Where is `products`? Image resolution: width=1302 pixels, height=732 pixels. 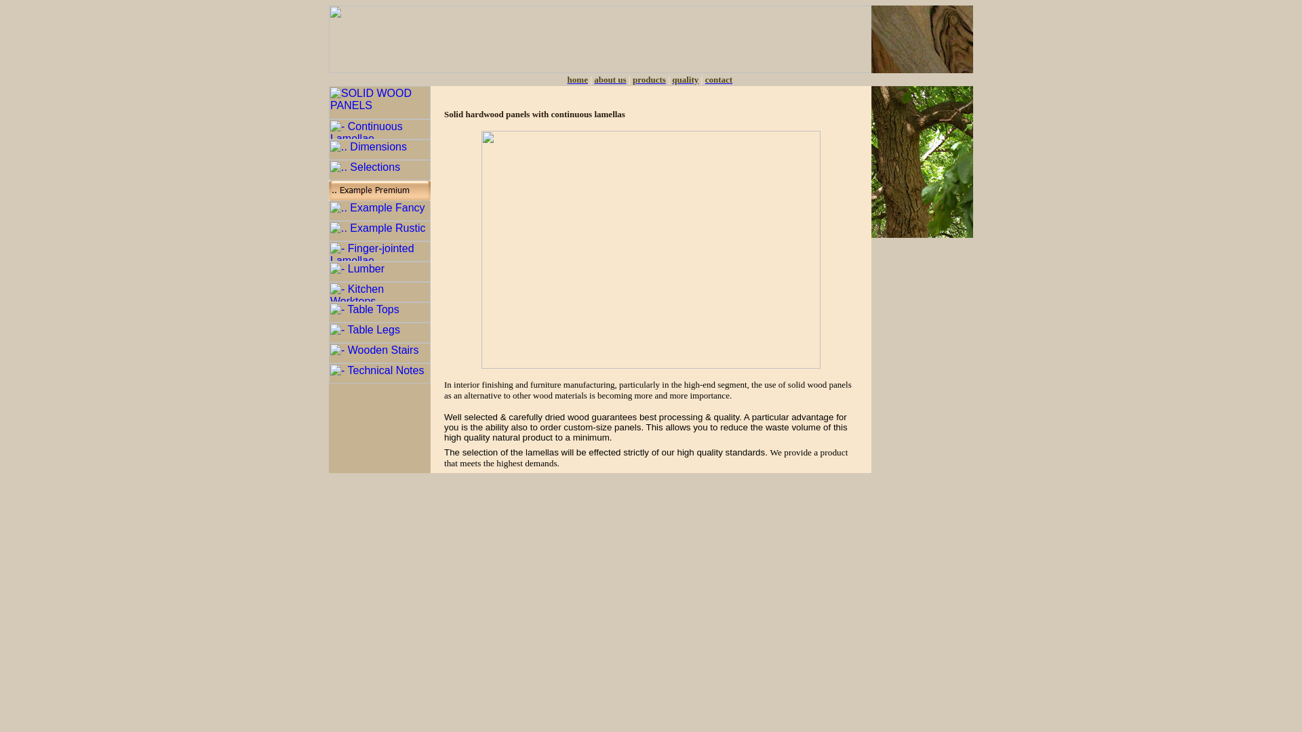
products is located at coordinates (649, 79).